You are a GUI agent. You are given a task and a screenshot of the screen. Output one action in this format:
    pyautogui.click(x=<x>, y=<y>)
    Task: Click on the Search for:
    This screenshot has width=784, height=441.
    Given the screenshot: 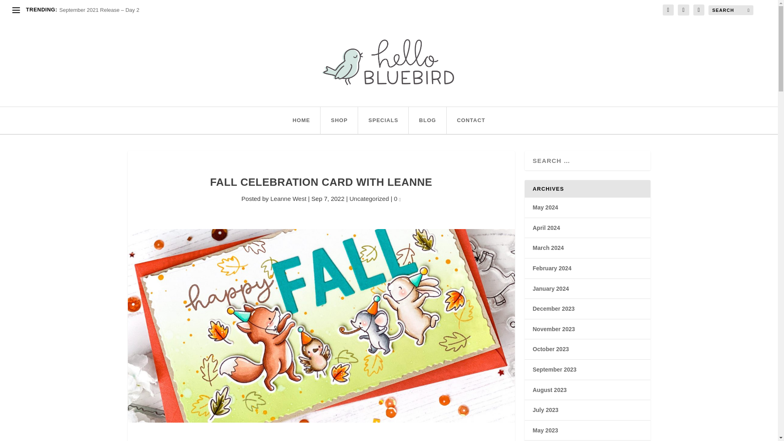 What is the action you would take?
    pyautogui.click(x=731, y=10)
    